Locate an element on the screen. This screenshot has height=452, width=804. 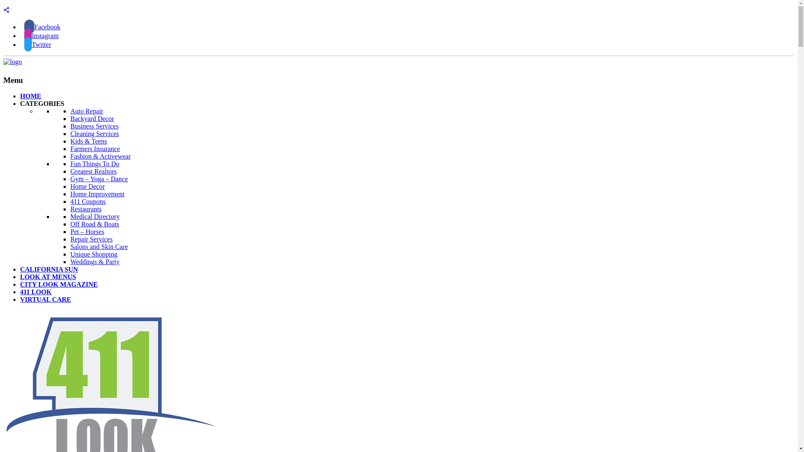
411 Coupons is located at coordinates (88, 202).